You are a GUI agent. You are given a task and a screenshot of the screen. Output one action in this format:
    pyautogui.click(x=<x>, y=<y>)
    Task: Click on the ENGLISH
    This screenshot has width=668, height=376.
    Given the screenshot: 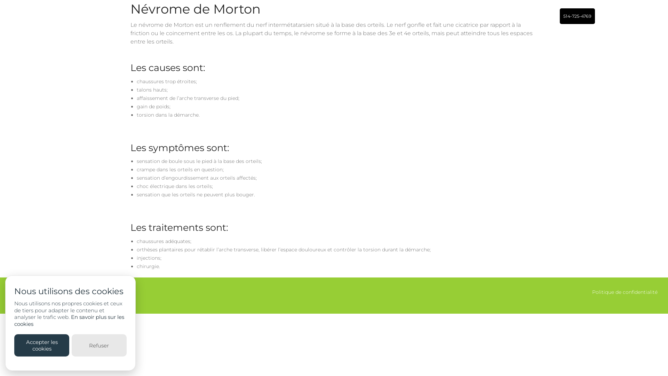 What is the action you would take?
    pyautogui.click(x=611, y=16)
    